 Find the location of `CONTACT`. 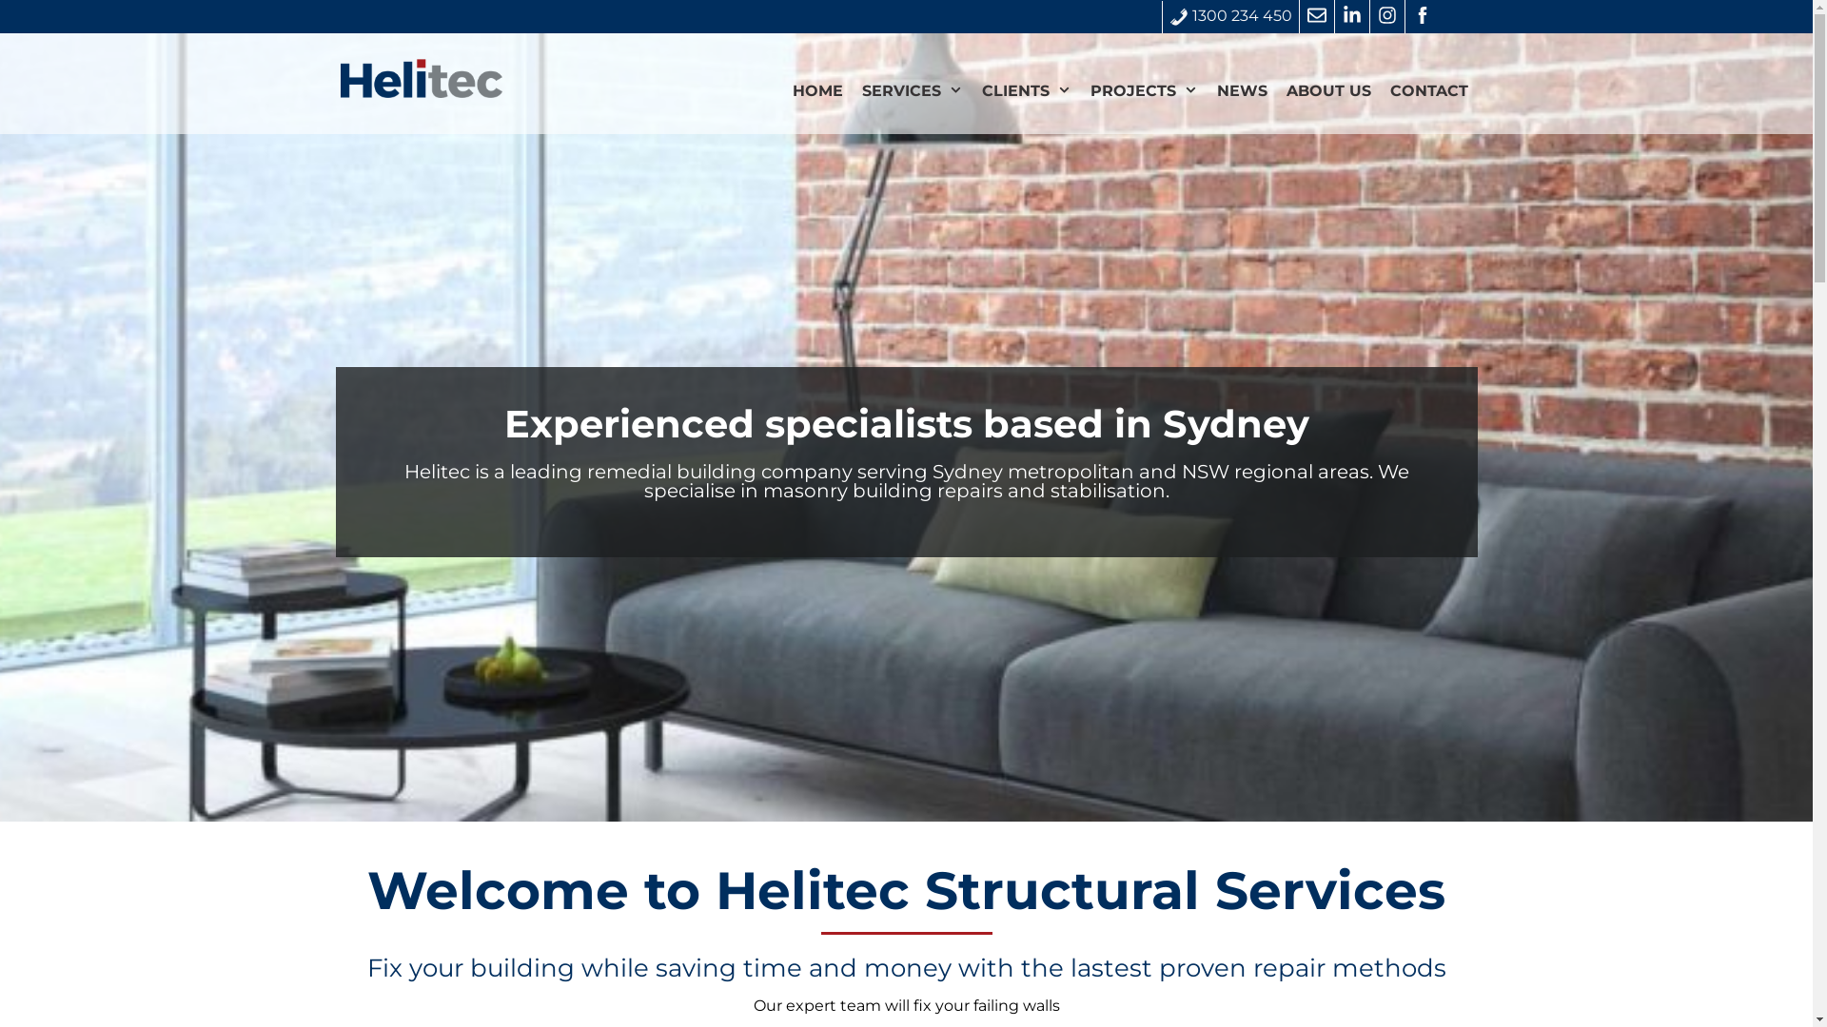

CONTACT is located at coordinates (1428, 91).